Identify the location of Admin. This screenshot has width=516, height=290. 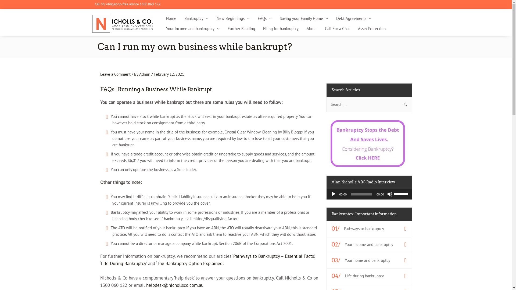
(145, 74).